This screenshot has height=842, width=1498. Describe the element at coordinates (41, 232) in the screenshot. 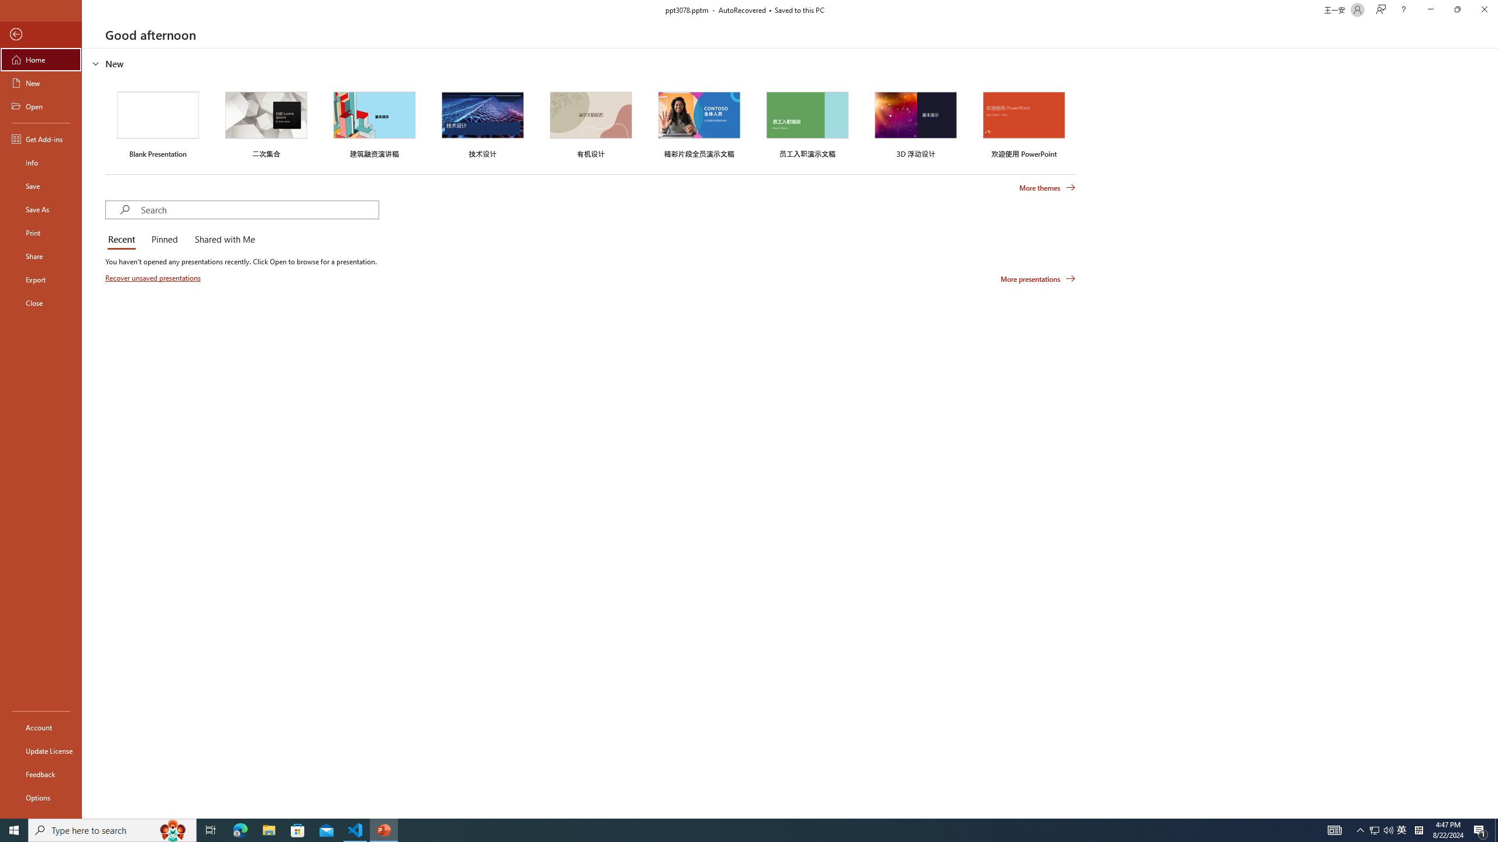

I see `Print` at that location.